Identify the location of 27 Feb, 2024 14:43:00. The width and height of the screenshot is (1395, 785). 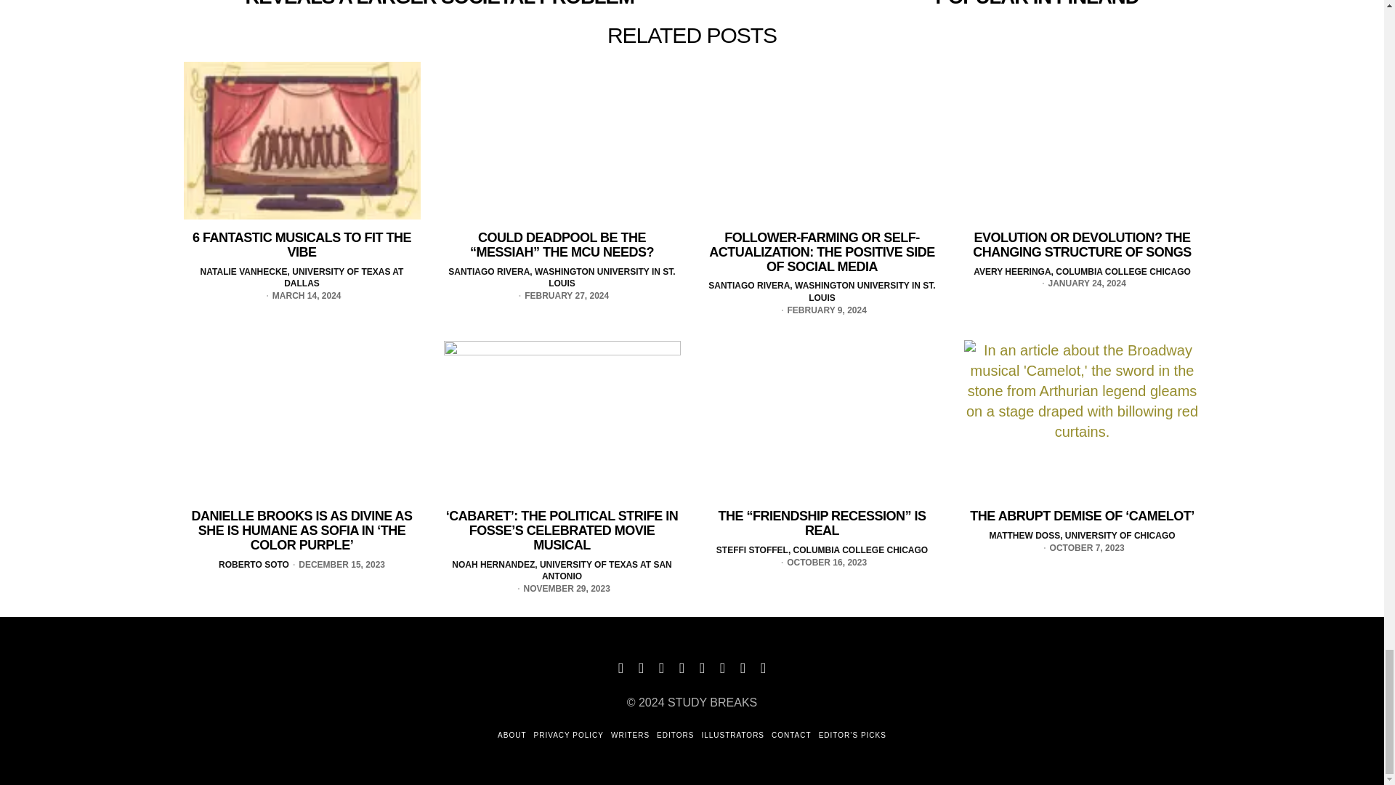
(561, 295).